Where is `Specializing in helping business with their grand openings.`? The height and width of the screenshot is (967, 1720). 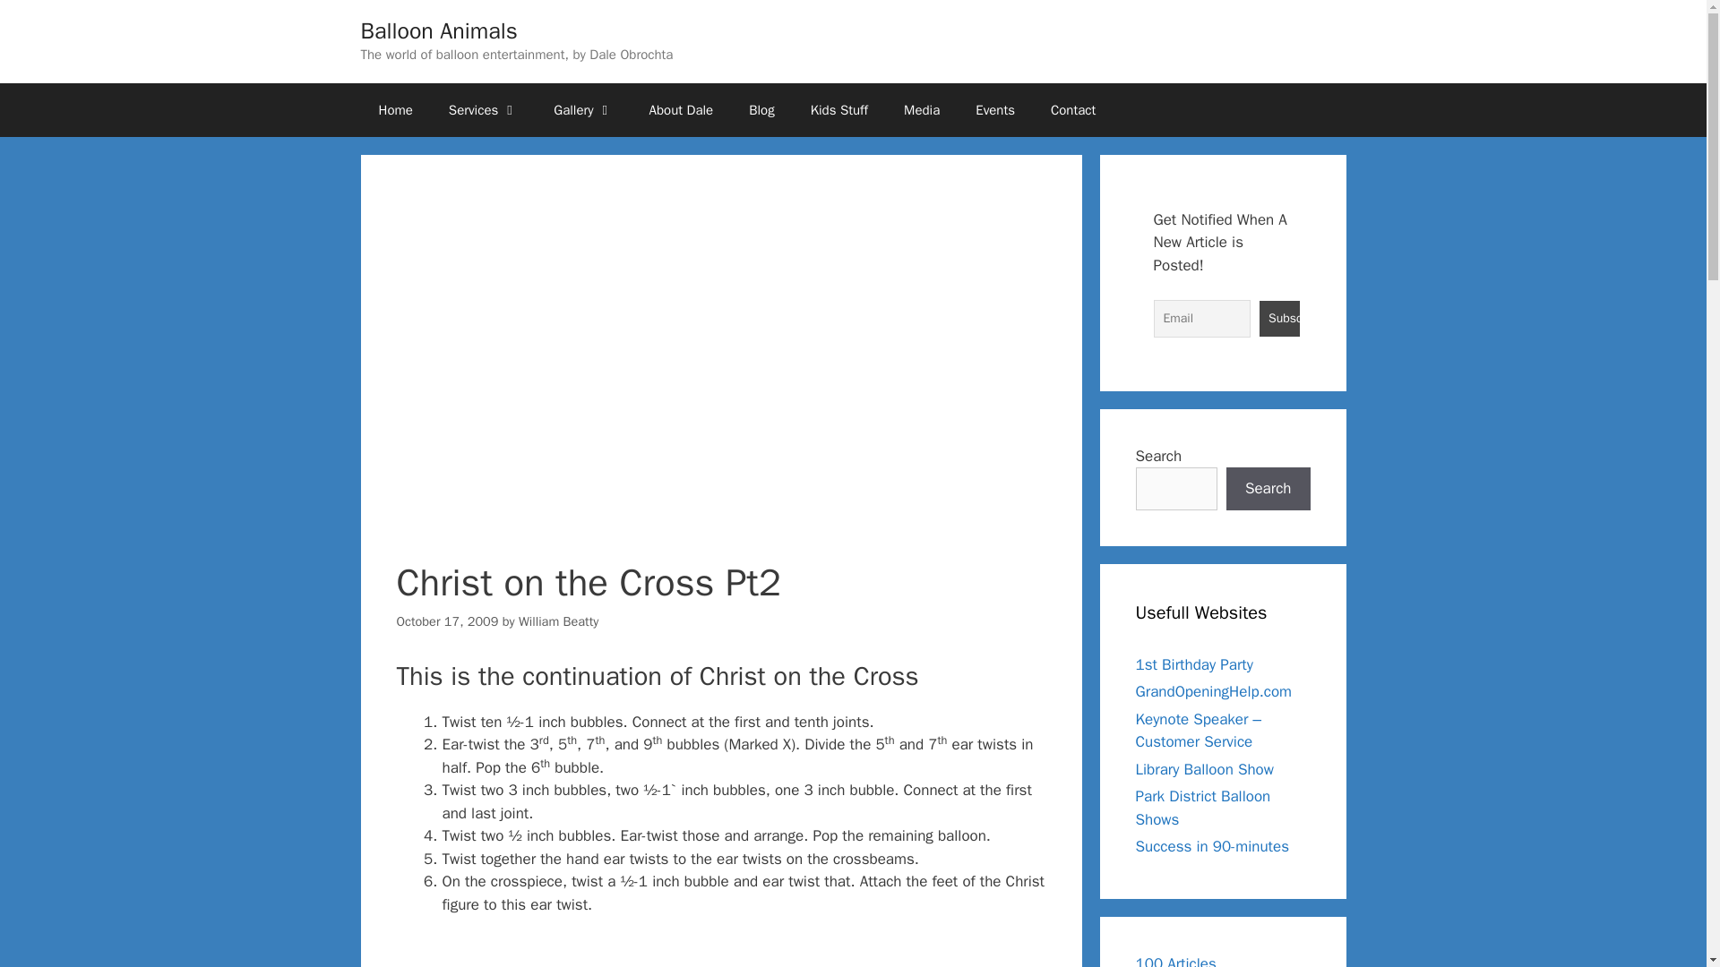
Specializing in helping business with their grand openings. is located at coordinates (1214, 691).